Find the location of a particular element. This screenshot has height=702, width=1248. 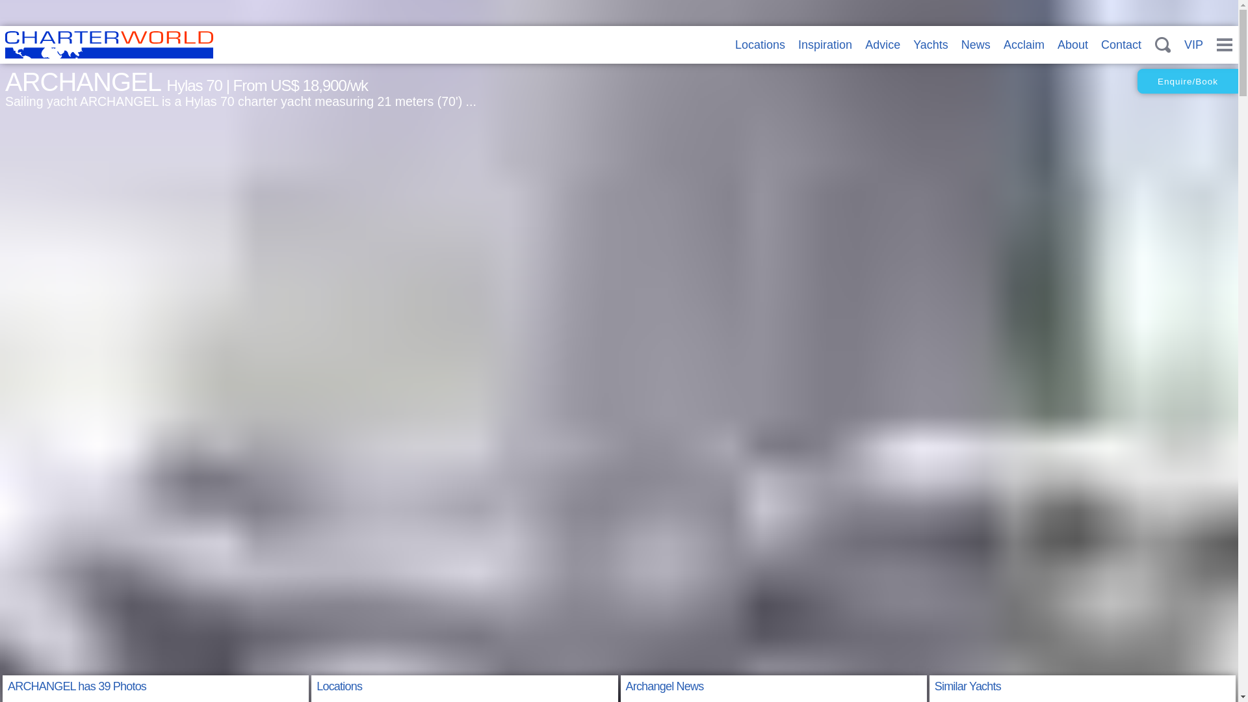

Contact is located at coordinates (1121, 44).